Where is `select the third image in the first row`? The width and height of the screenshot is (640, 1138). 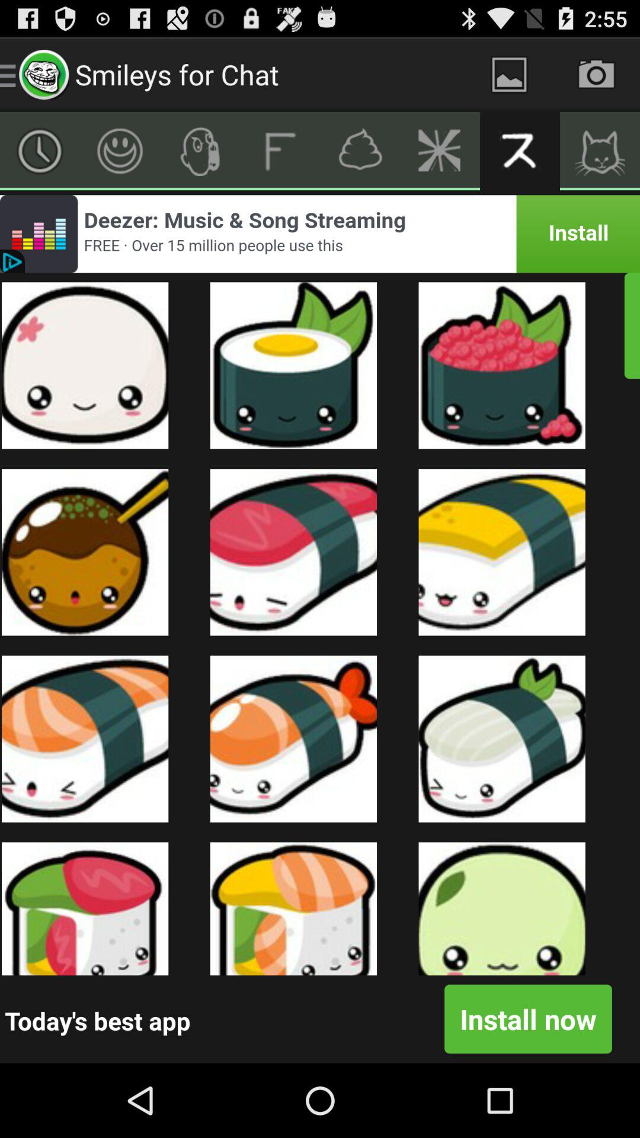 select the third image in the first row is located at coordinates (503, 366).